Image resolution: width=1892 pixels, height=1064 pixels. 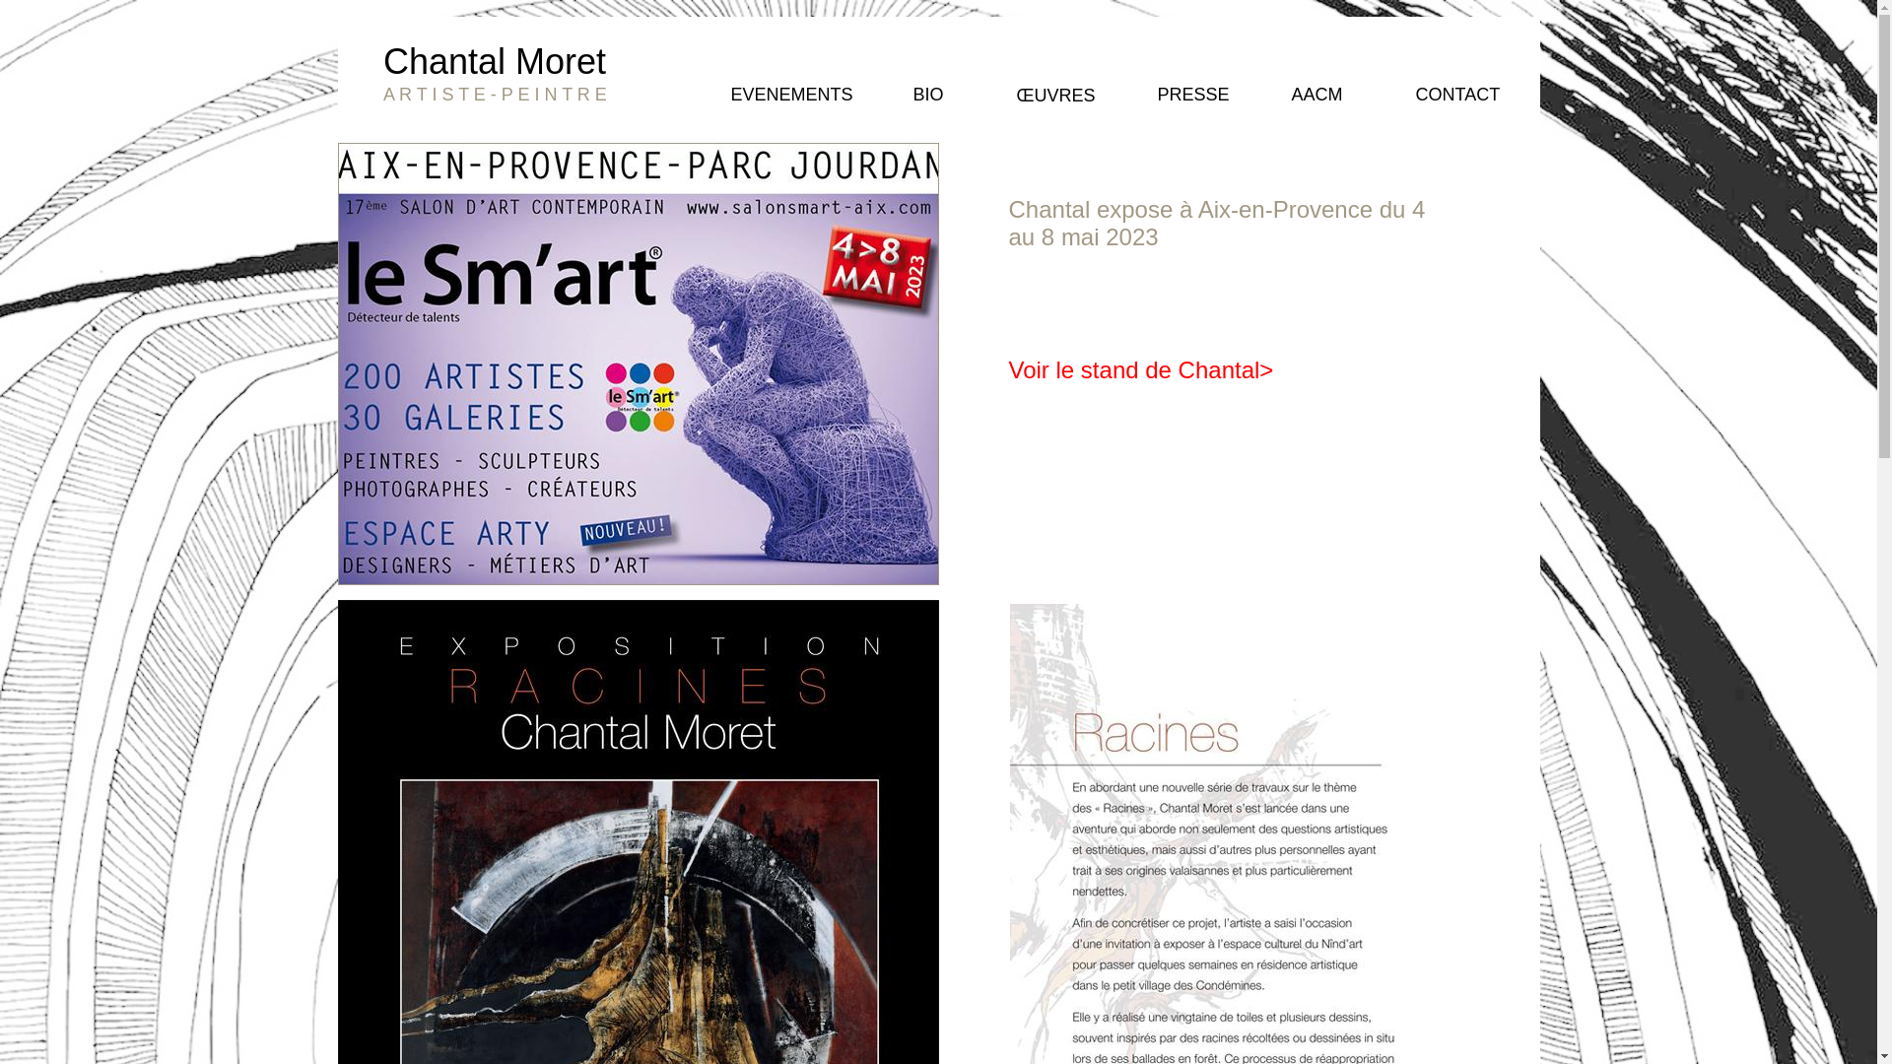 I want to click on Voir le stand de Chantal>, so click(x=1141, y=370).